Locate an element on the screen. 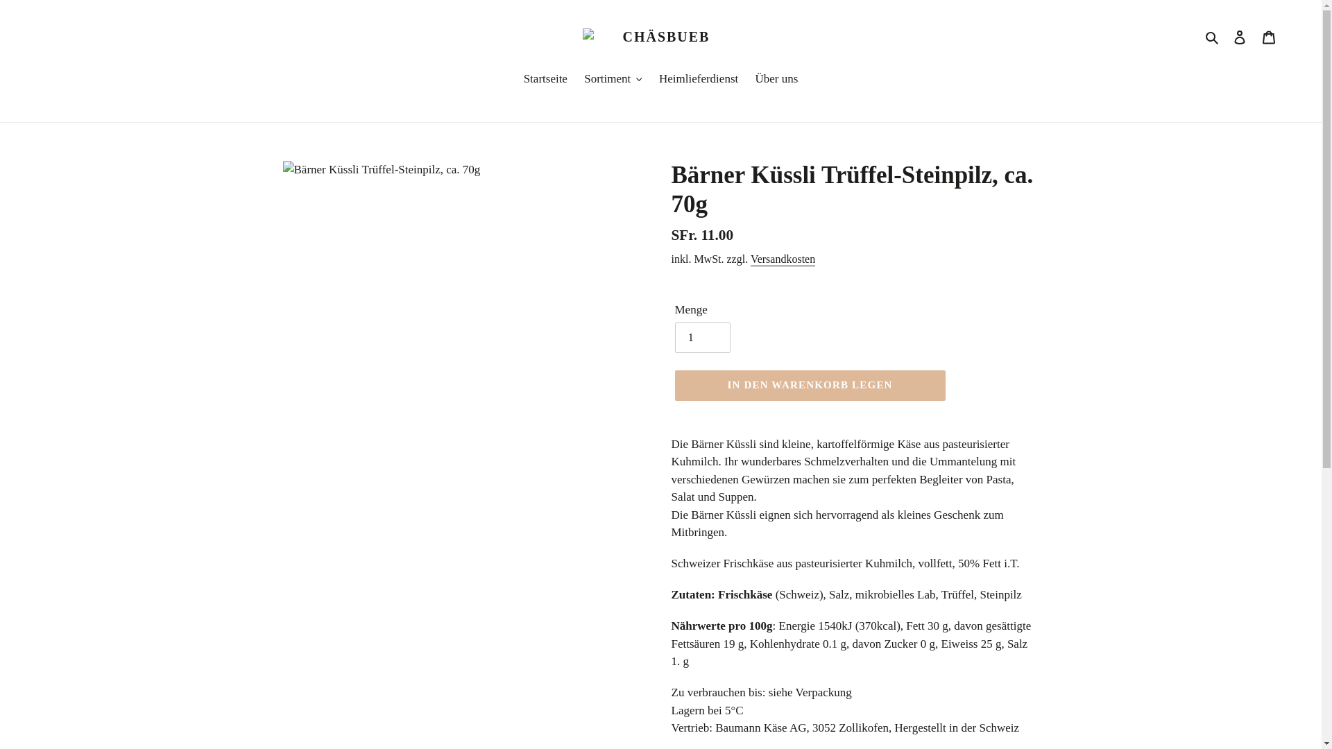  Startseite is located at coordinates (545, 79).